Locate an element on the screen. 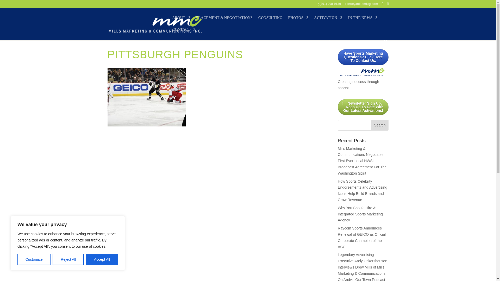 Image resolution: width=500 pixels, height=281 pixels. CONSULTING is located at coordinates (270, 22).